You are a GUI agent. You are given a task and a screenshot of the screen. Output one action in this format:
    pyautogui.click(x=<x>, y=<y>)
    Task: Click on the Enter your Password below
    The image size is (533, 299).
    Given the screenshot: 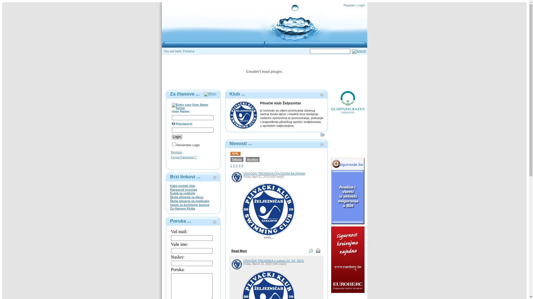 What is the action you would take?
    pyautogui.click(x=173, y=123)
    